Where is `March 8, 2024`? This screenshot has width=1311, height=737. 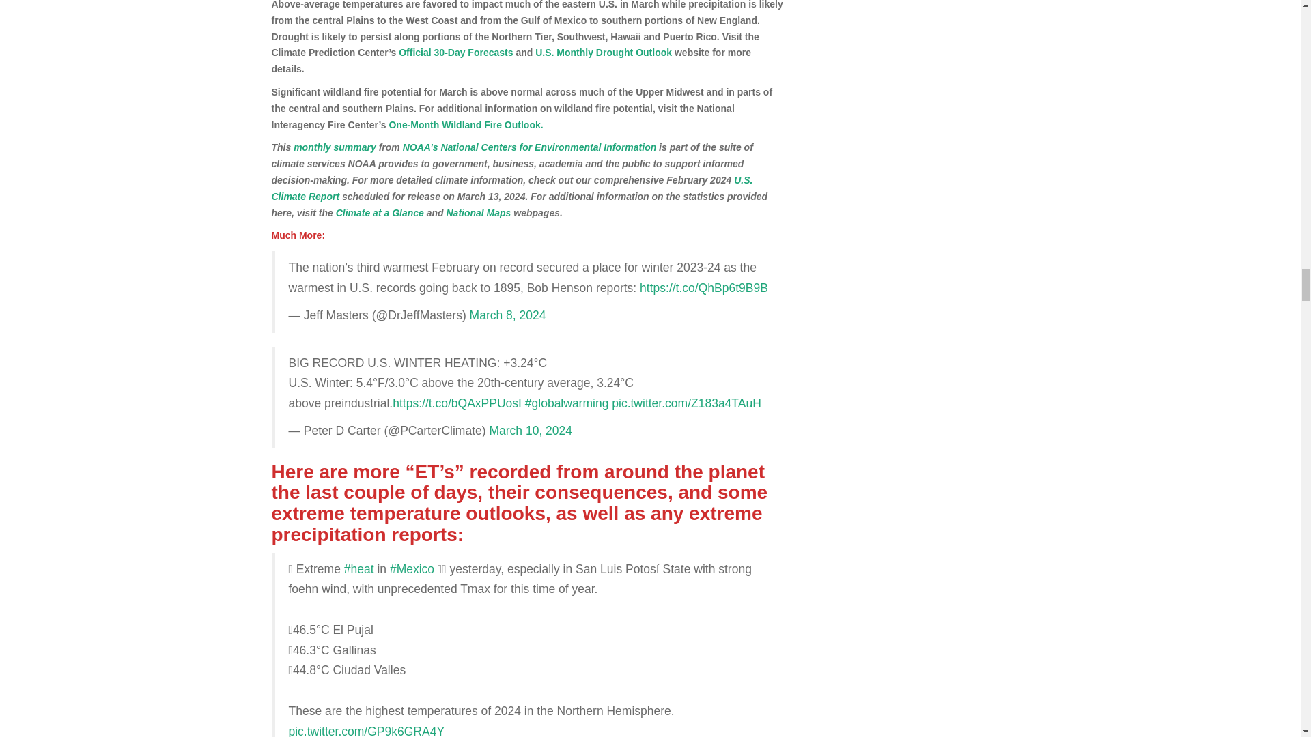 March 8, 2024 is located at coordinates (508, 315).